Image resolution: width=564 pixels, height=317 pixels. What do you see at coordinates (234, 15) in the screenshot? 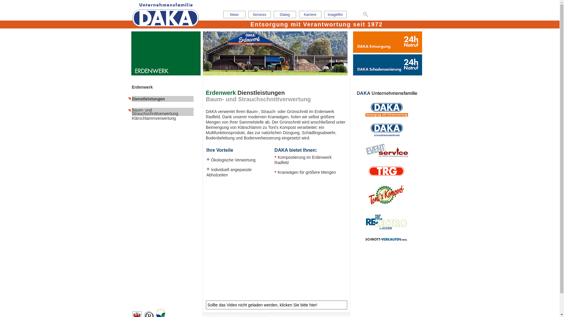
I see `News` at bounding box center [234, 15].